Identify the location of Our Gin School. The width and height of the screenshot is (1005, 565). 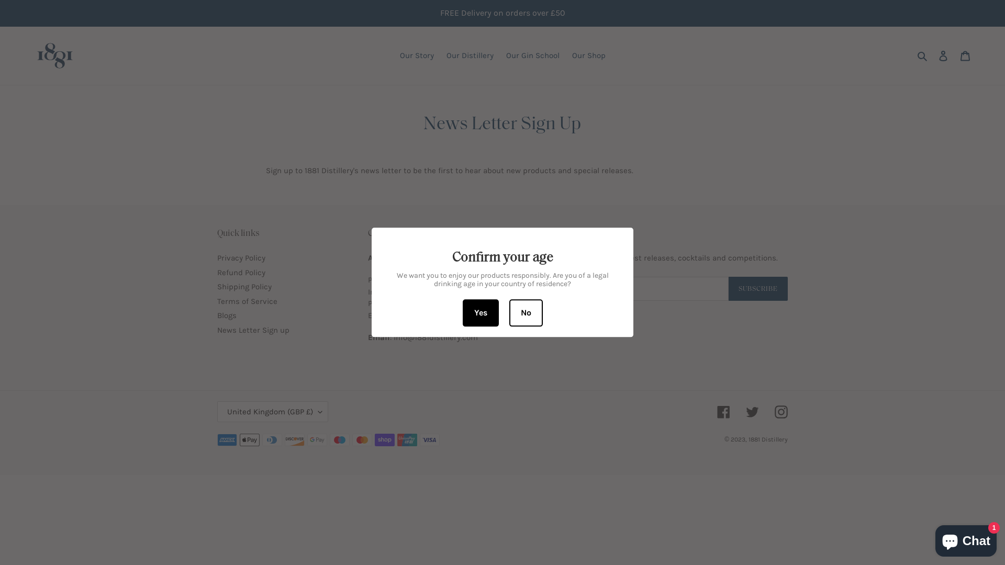
(532, 55).